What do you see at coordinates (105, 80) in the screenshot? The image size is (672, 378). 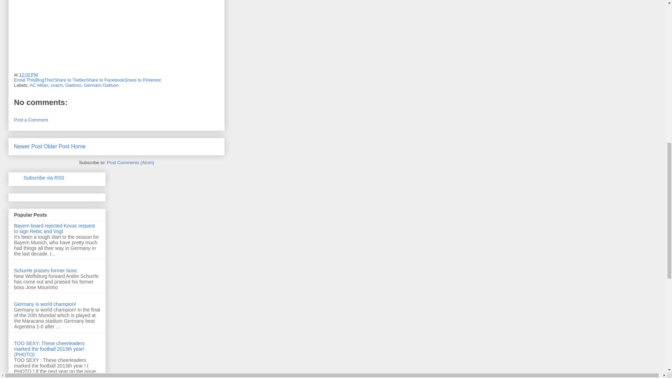 I see `Share to Facebook` at bounding box center [105, 80].